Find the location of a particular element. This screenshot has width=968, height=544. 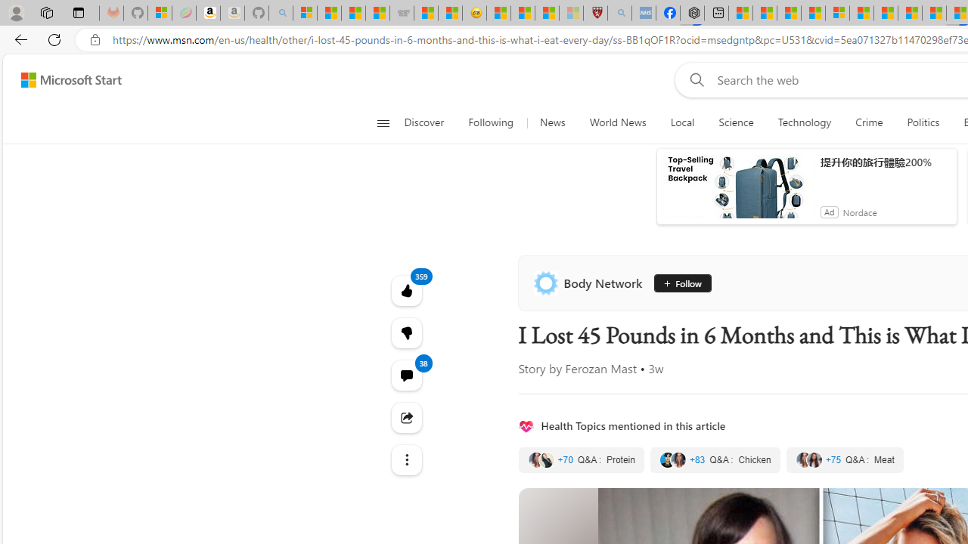

359 Like is located at coordinates (407, 290).